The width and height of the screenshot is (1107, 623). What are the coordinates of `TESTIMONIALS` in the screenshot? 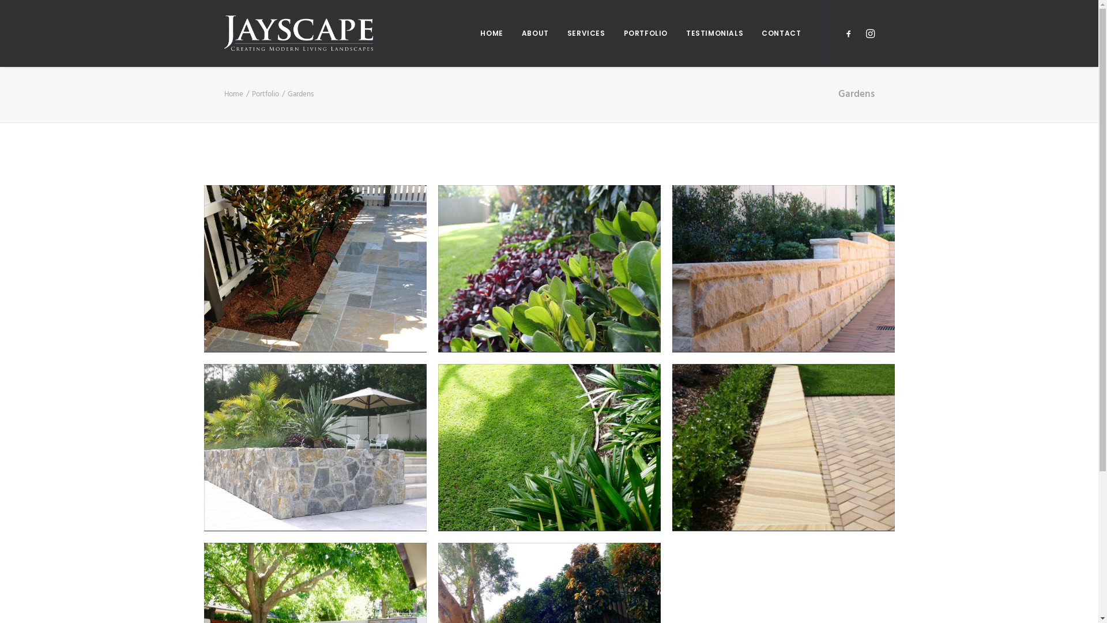 It's located at (715, 33).